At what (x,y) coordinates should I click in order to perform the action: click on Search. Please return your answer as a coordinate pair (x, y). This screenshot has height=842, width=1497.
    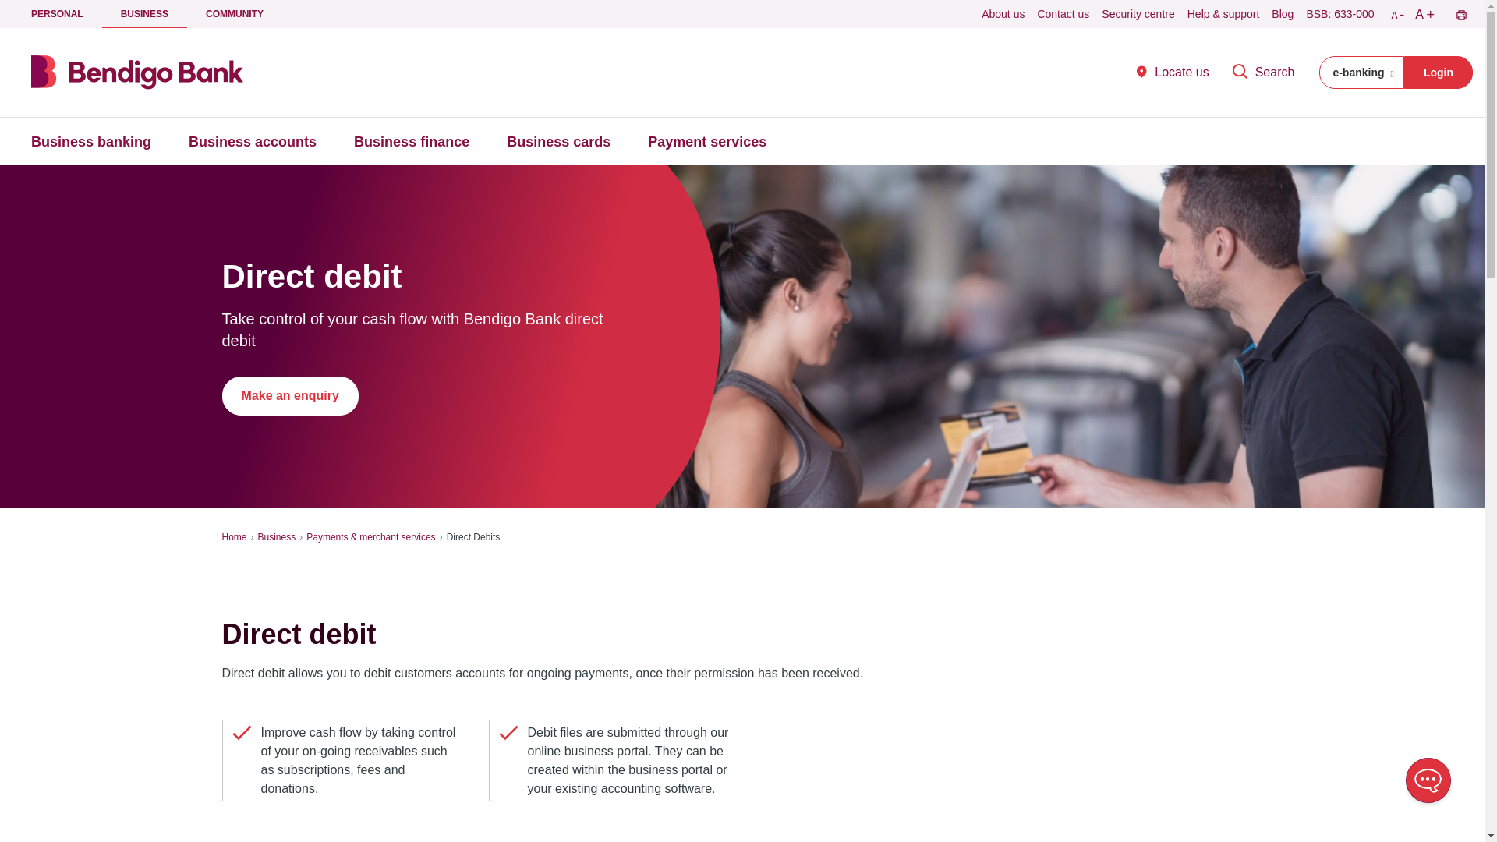
    Looking at the image, I should click on (1264, 72).